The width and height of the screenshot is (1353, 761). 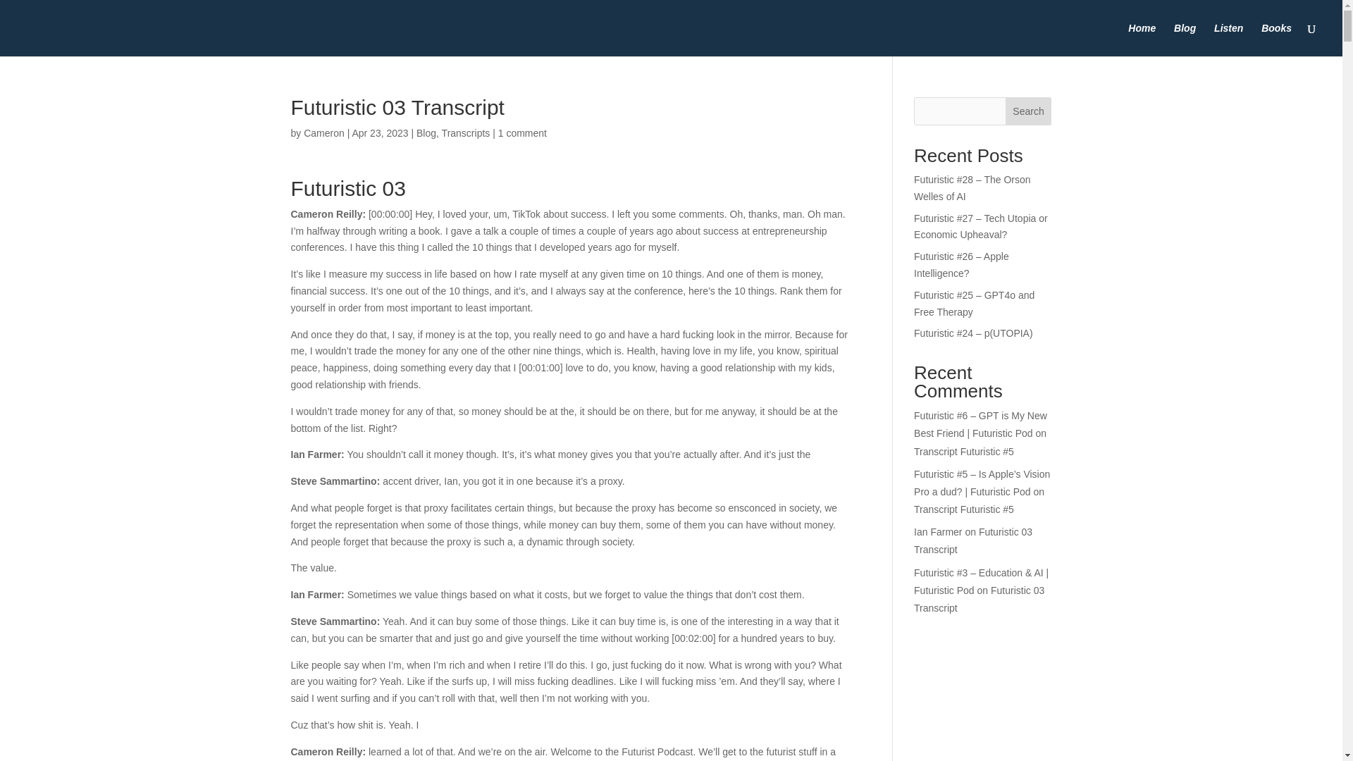 I want to click on Futuristic 03 Transcript, so click(x=980, y=599).